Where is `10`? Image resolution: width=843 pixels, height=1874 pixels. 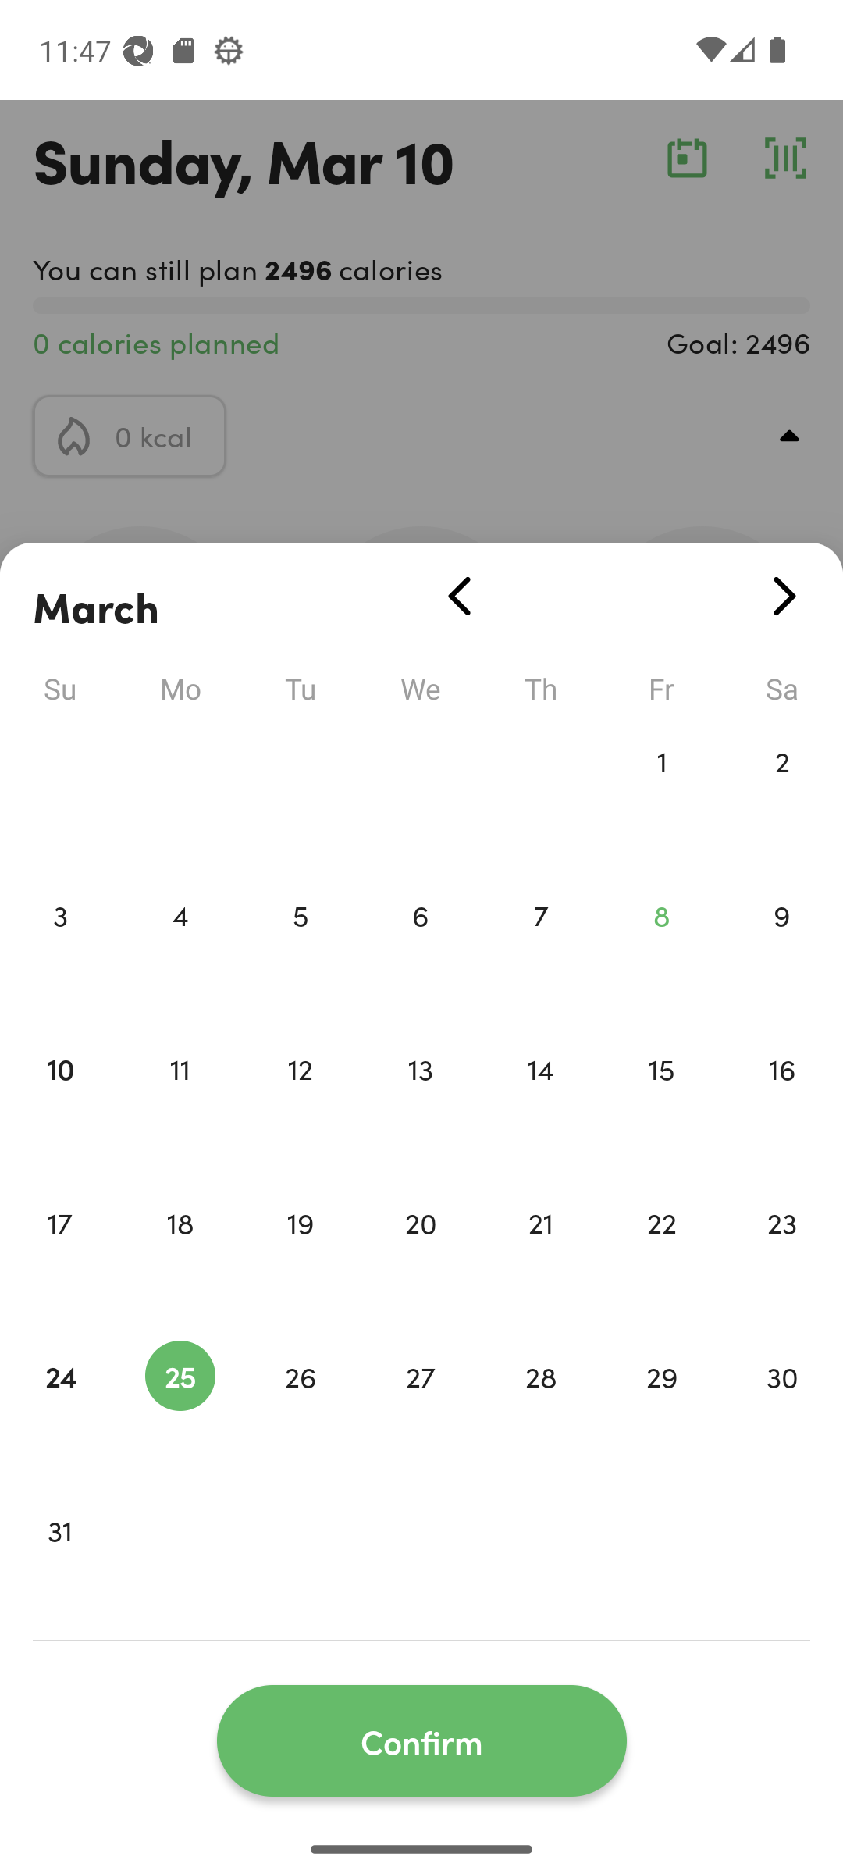
10 is located at coordinates (60, 1101).